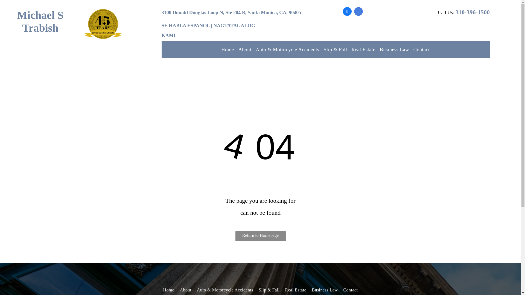  What do you see at coordinates (224, 13) in the screenshot?
I see `3100 Donald Douglas Loop N, Ste 204 B, Santa Monica, CA` at bounding box center [224, 13].